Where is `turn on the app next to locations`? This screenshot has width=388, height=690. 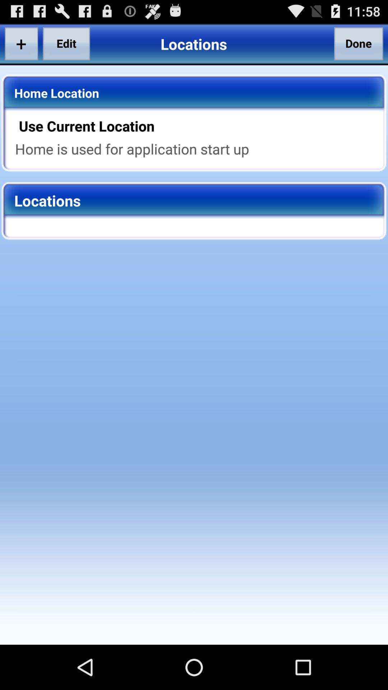
turn on the app next to locations is located at coordinates (359, 43).